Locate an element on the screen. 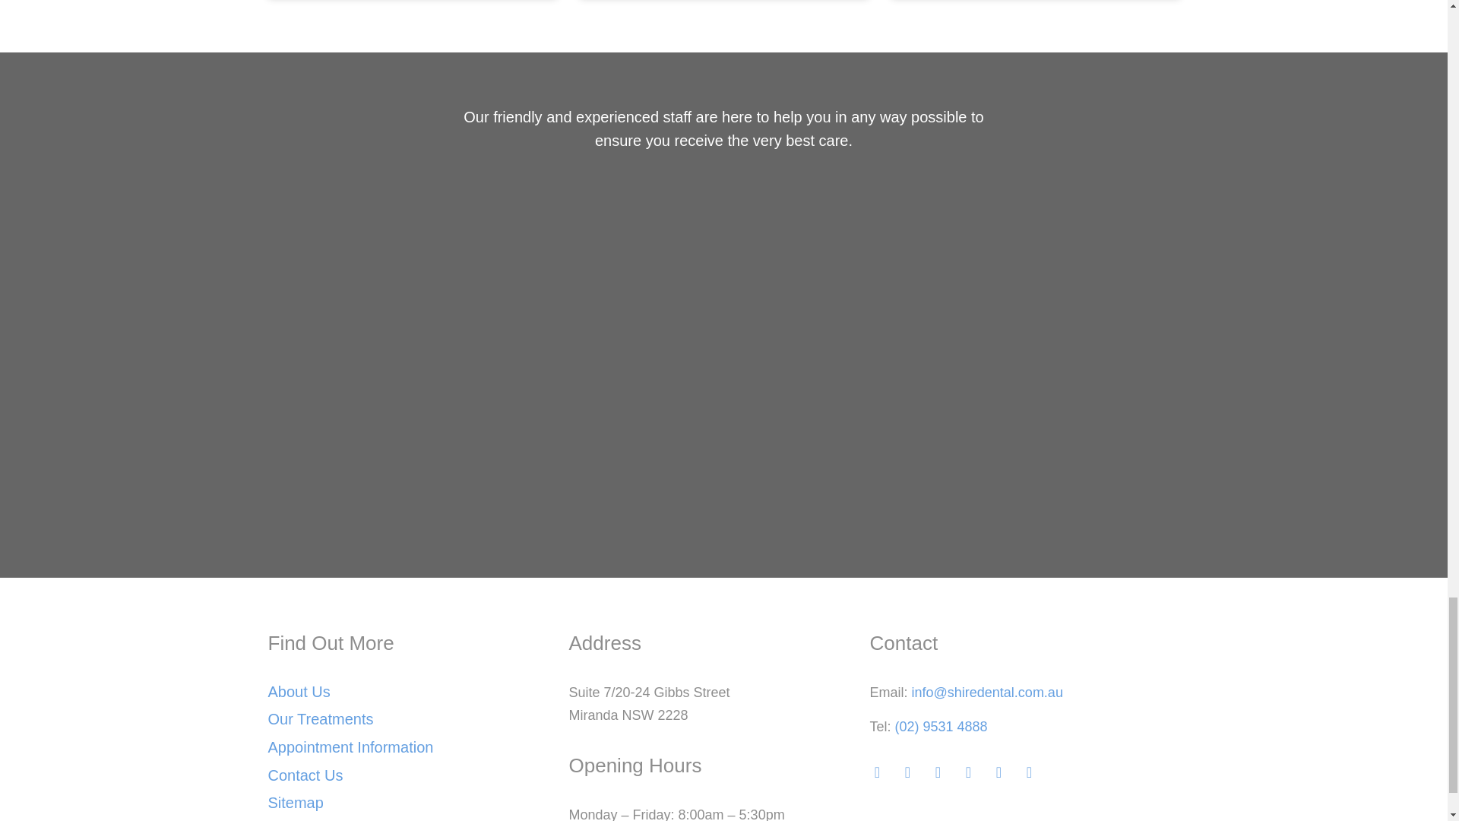  About Us is located at coordinates (298, 692).